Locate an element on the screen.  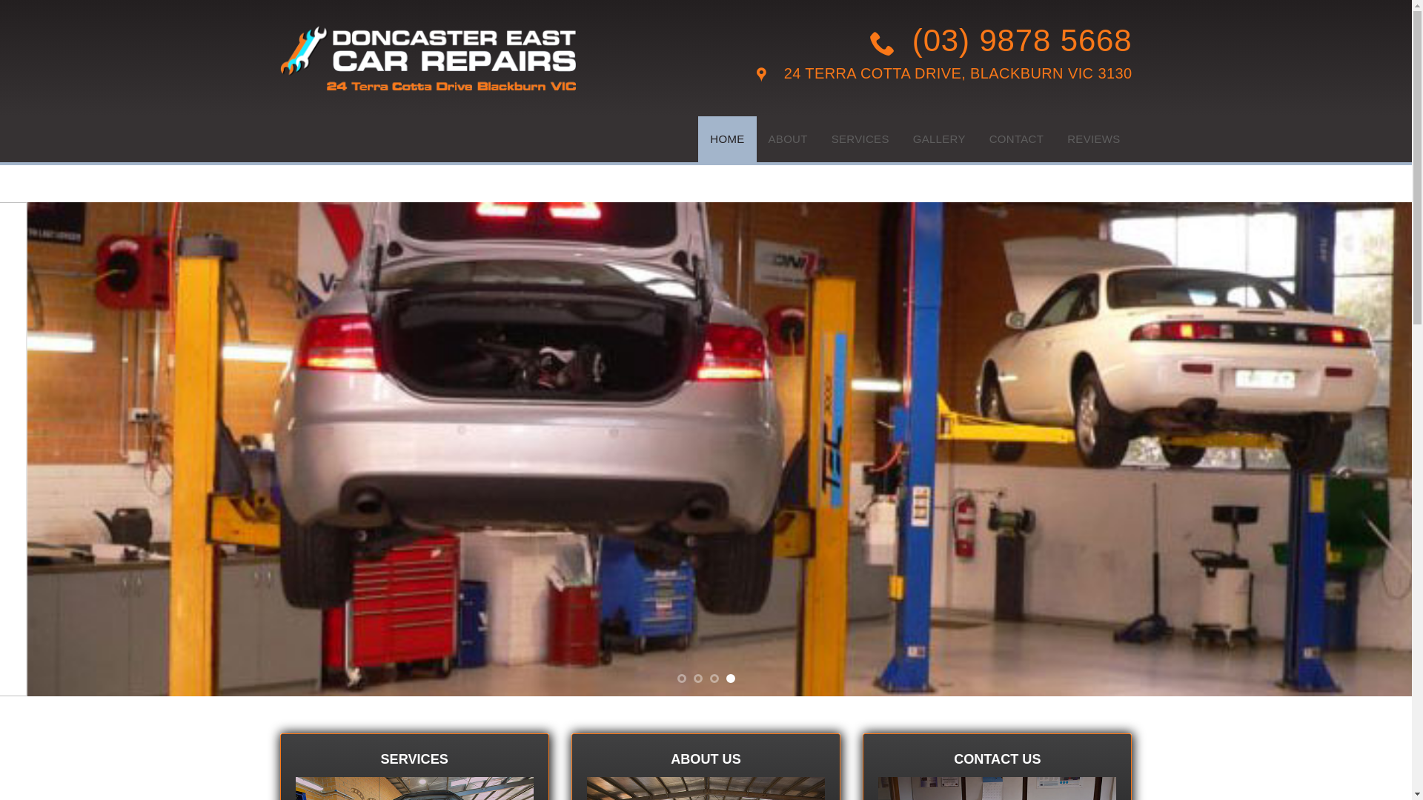
REVIEWS is located at coordinates (1094, 139).